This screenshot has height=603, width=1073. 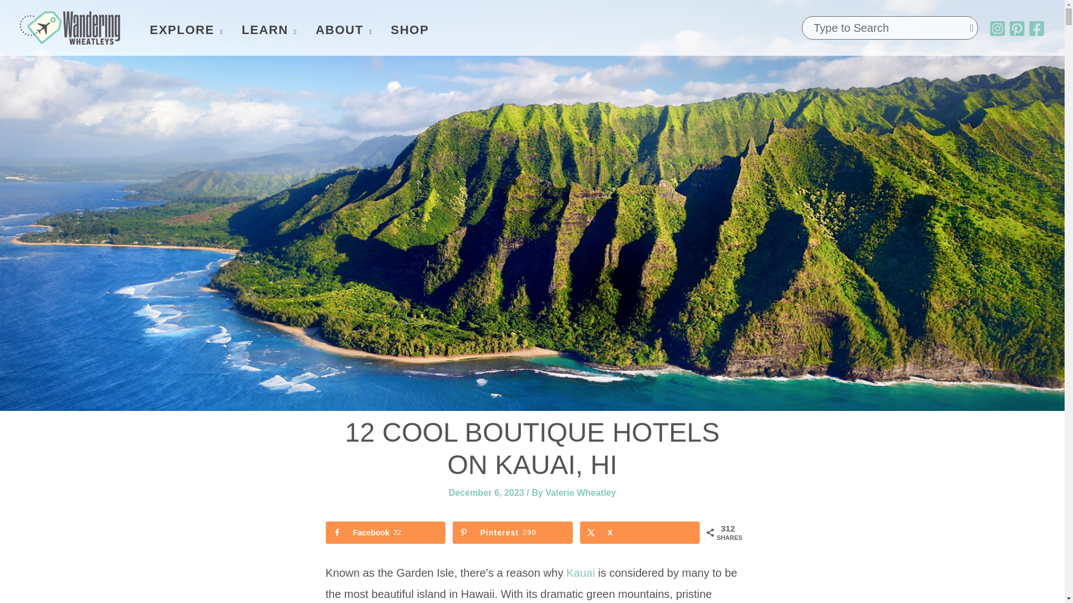 I want to click on SHOP, so click(x=400, y=30).